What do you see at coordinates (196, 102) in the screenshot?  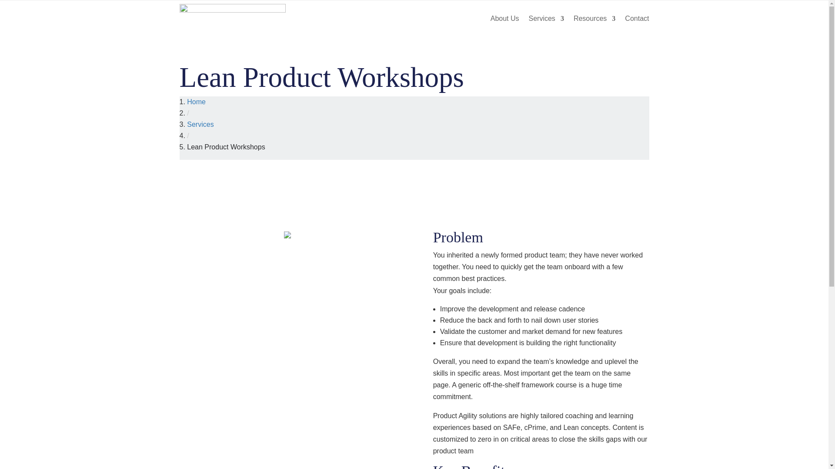 I see `Home` at bounding box center [196, 102].